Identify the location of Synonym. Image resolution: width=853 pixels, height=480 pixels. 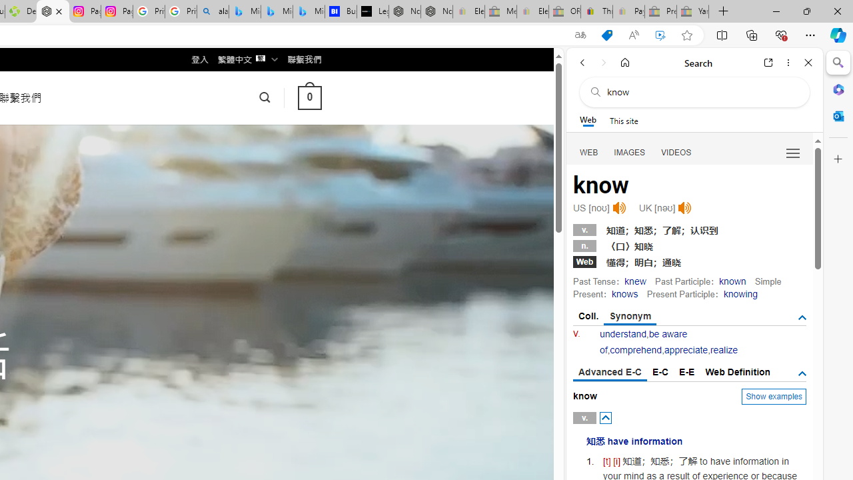
(630, 317).